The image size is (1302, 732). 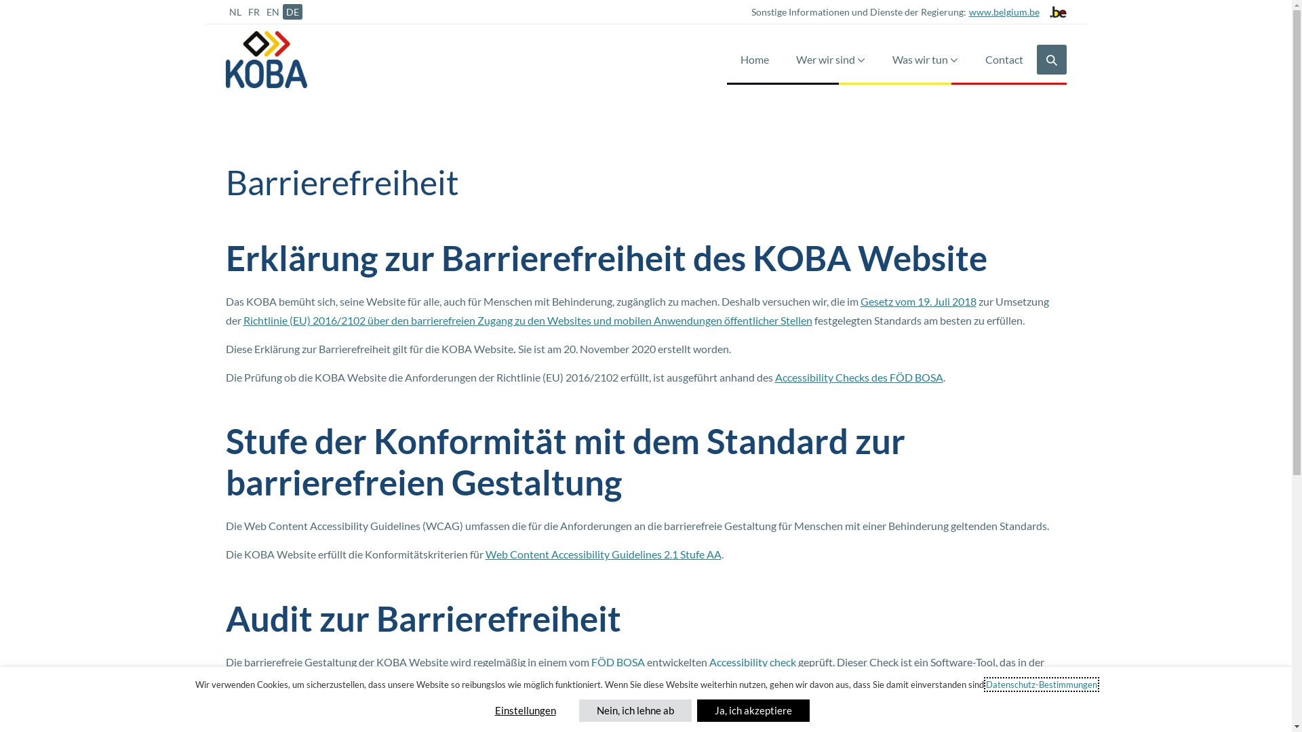 What do you see at coordinates (635, 710) in the screenshot?
I see `Nein, ich lehne ab` at bounding box center [635, 710].